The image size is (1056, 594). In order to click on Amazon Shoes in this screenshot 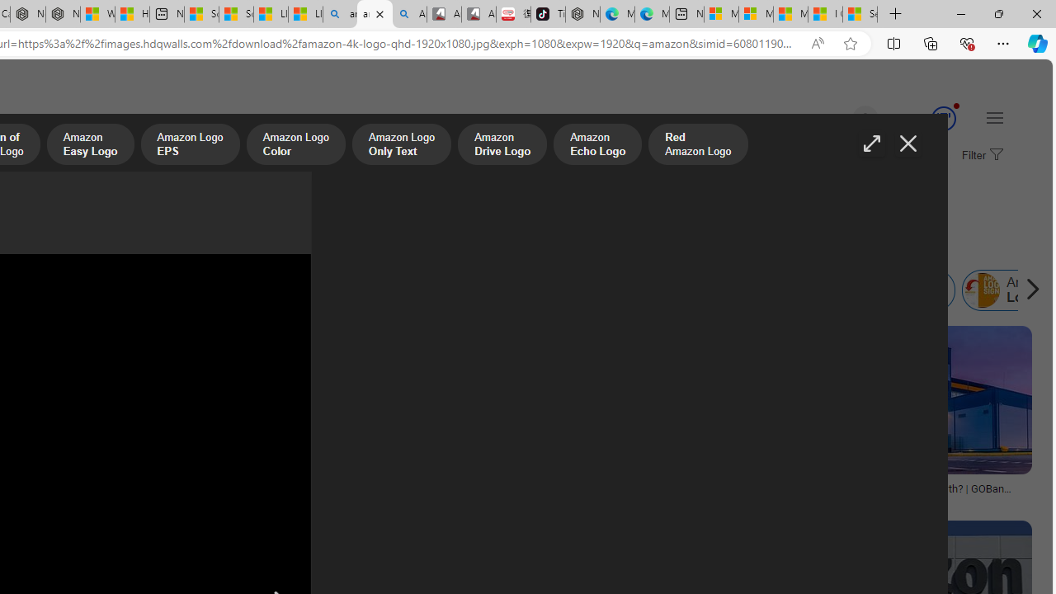, I will do `click(544, 290)`.